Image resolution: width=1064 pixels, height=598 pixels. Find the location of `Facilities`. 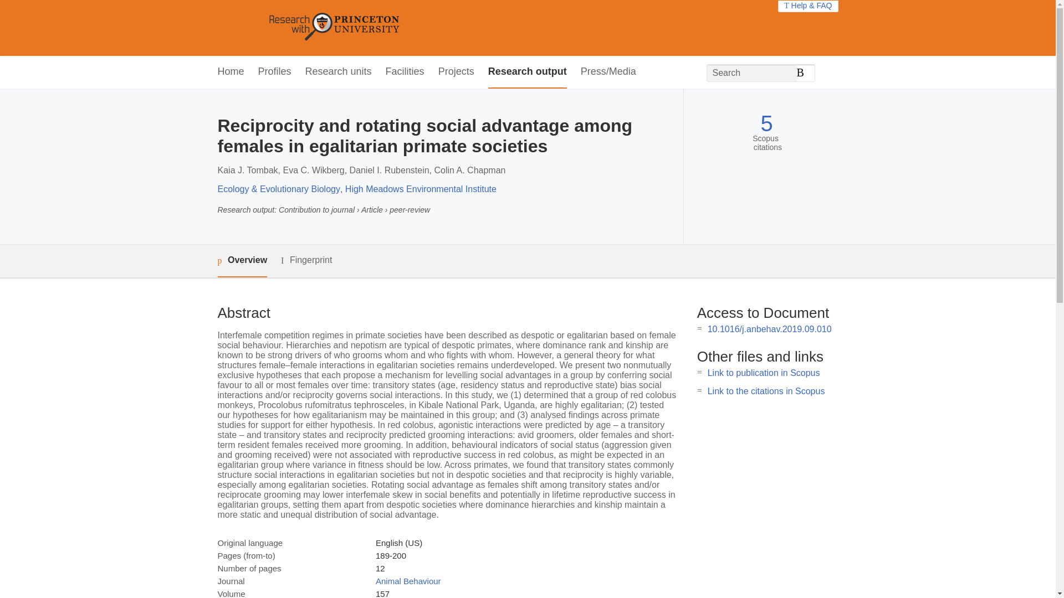

Facilities is located at coordinates (405, 72).